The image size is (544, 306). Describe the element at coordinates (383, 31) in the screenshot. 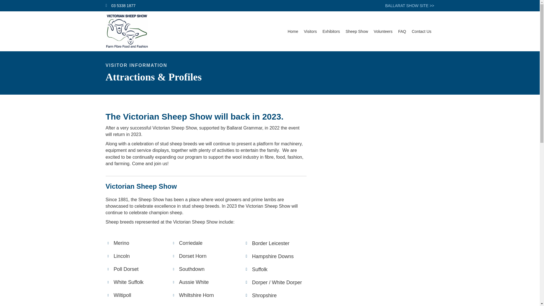

I see `Volunteers` at that location.